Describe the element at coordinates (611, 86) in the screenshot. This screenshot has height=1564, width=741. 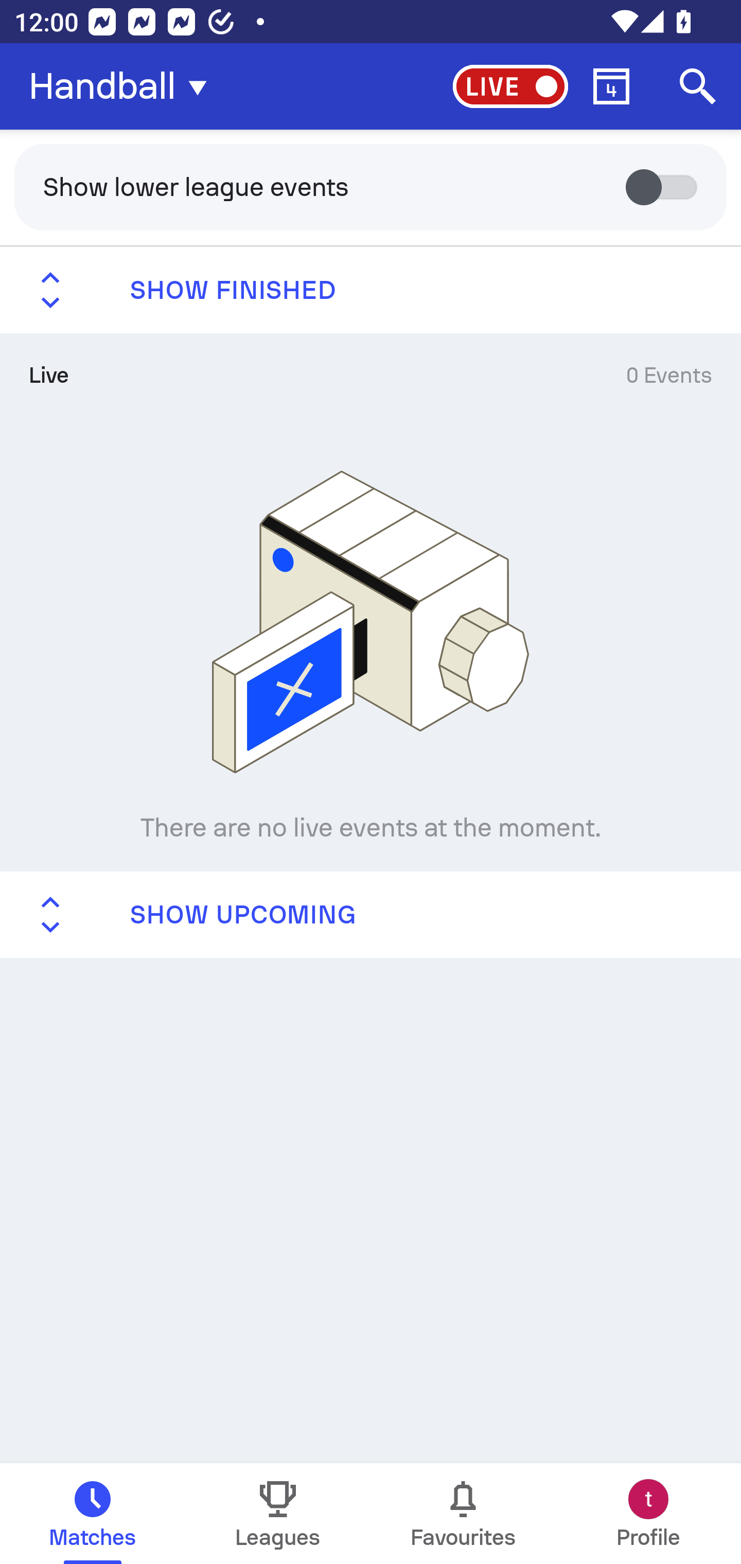
I see `Calendar` at that location.